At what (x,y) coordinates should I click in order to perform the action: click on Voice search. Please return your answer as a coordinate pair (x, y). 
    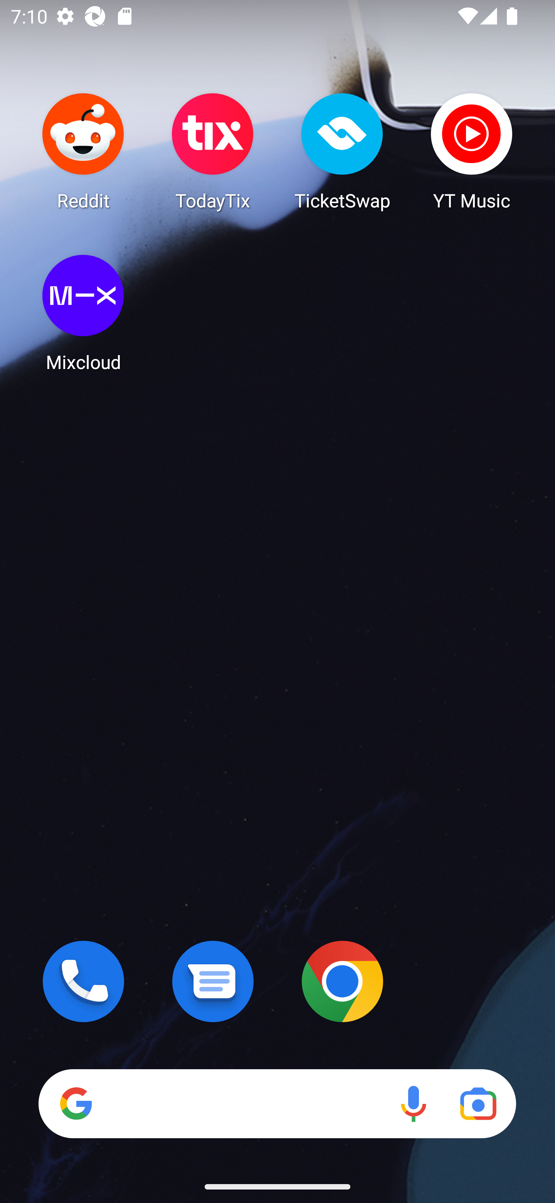
    Looking at the image, I should click on (413, 1104).